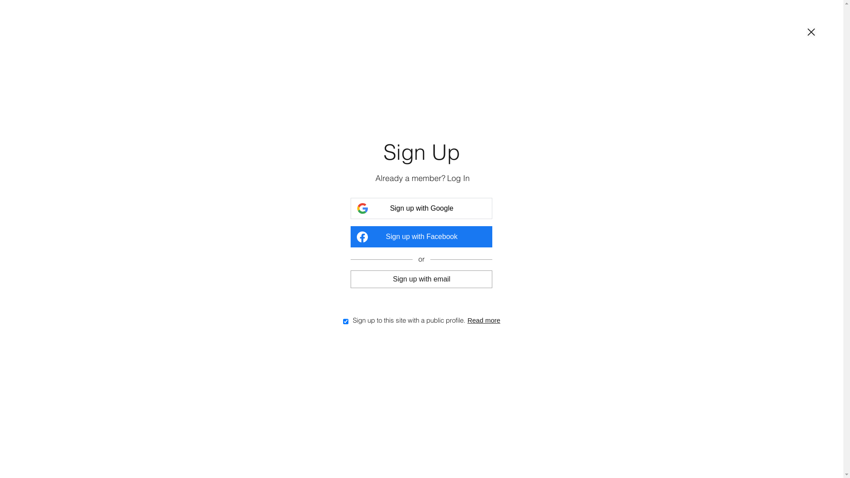 This screenshot has height=478, width=850. Describe the element at coordinates (458, 179) in the screenshot. I see `Log In` at that location.